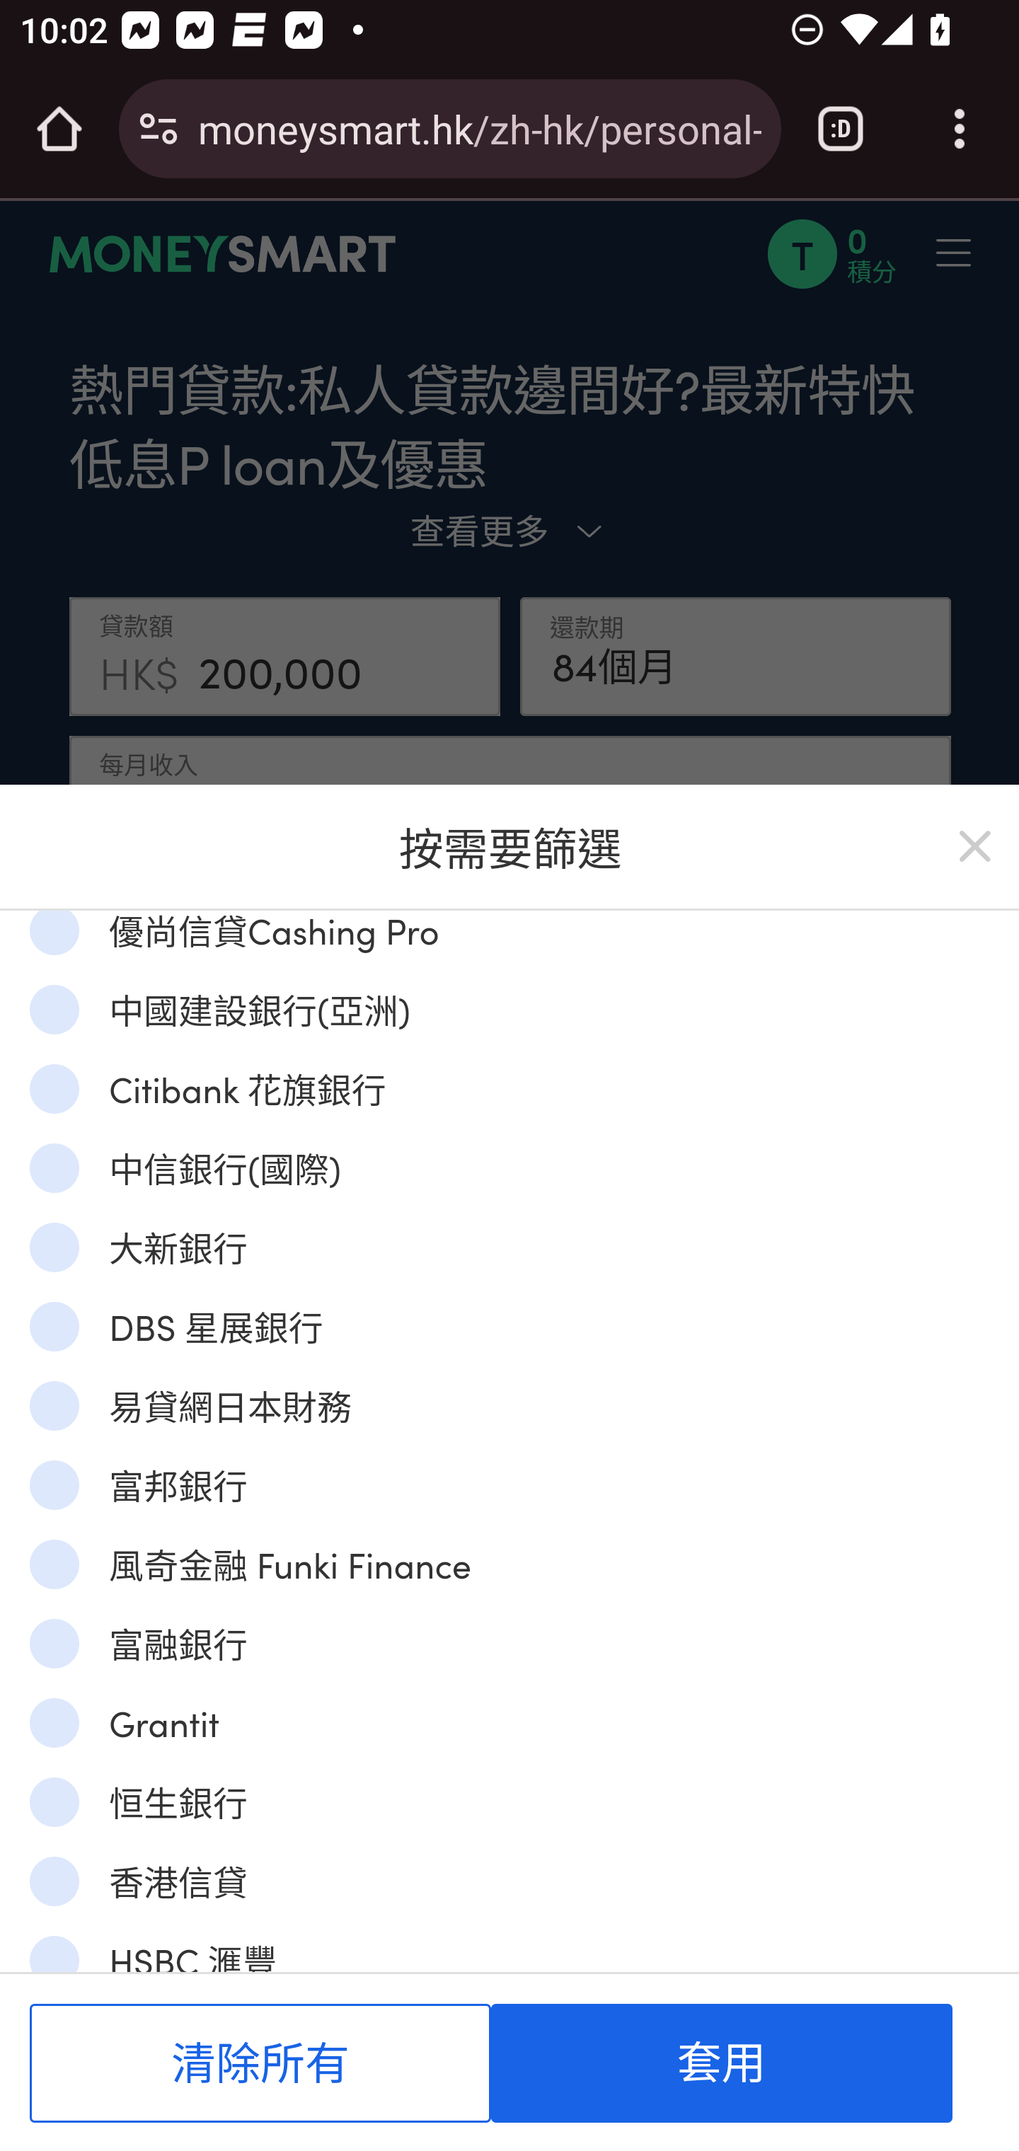  Describe the element at coordinates (54, 1953) in the screenshot. I see `HSBC 滙豐` at that location.